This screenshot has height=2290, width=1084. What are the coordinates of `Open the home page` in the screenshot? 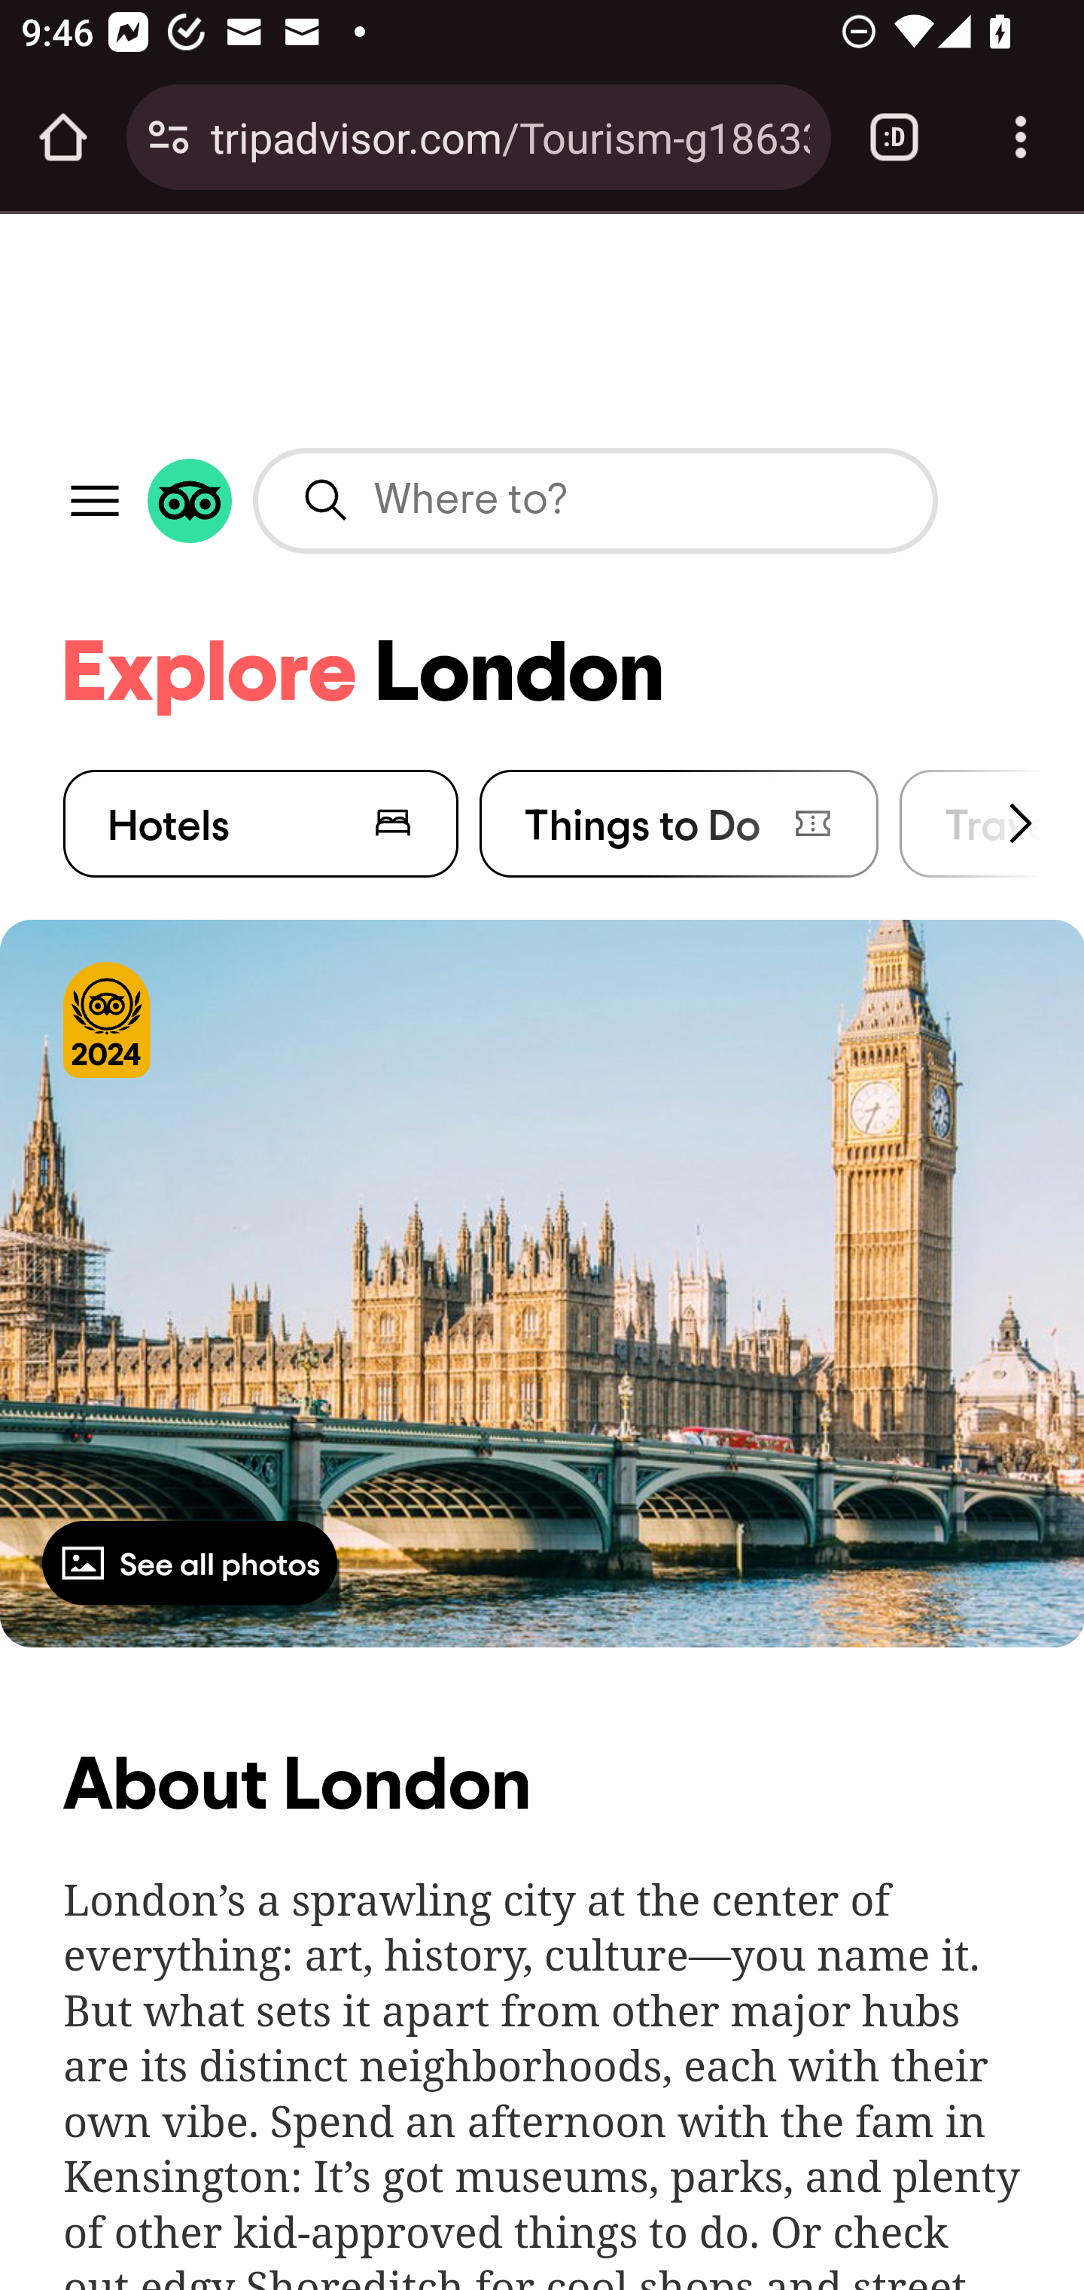 It's located at (63, 137).